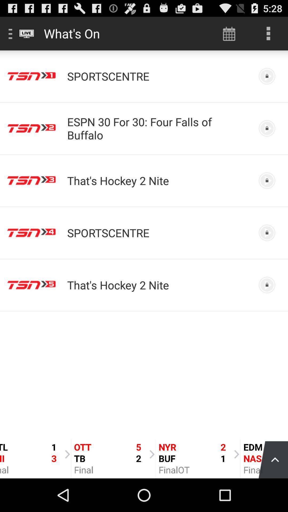  I want to click on flip until the espn 30 for app, so click(158, 128).